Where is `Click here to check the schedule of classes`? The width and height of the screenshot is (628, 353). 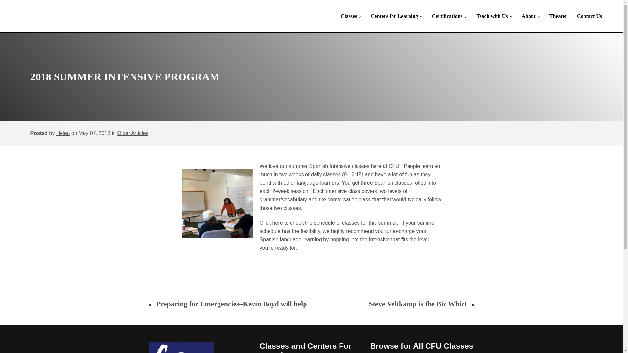 Click here to check the schedule of classes is located at coordinates (310, 223).